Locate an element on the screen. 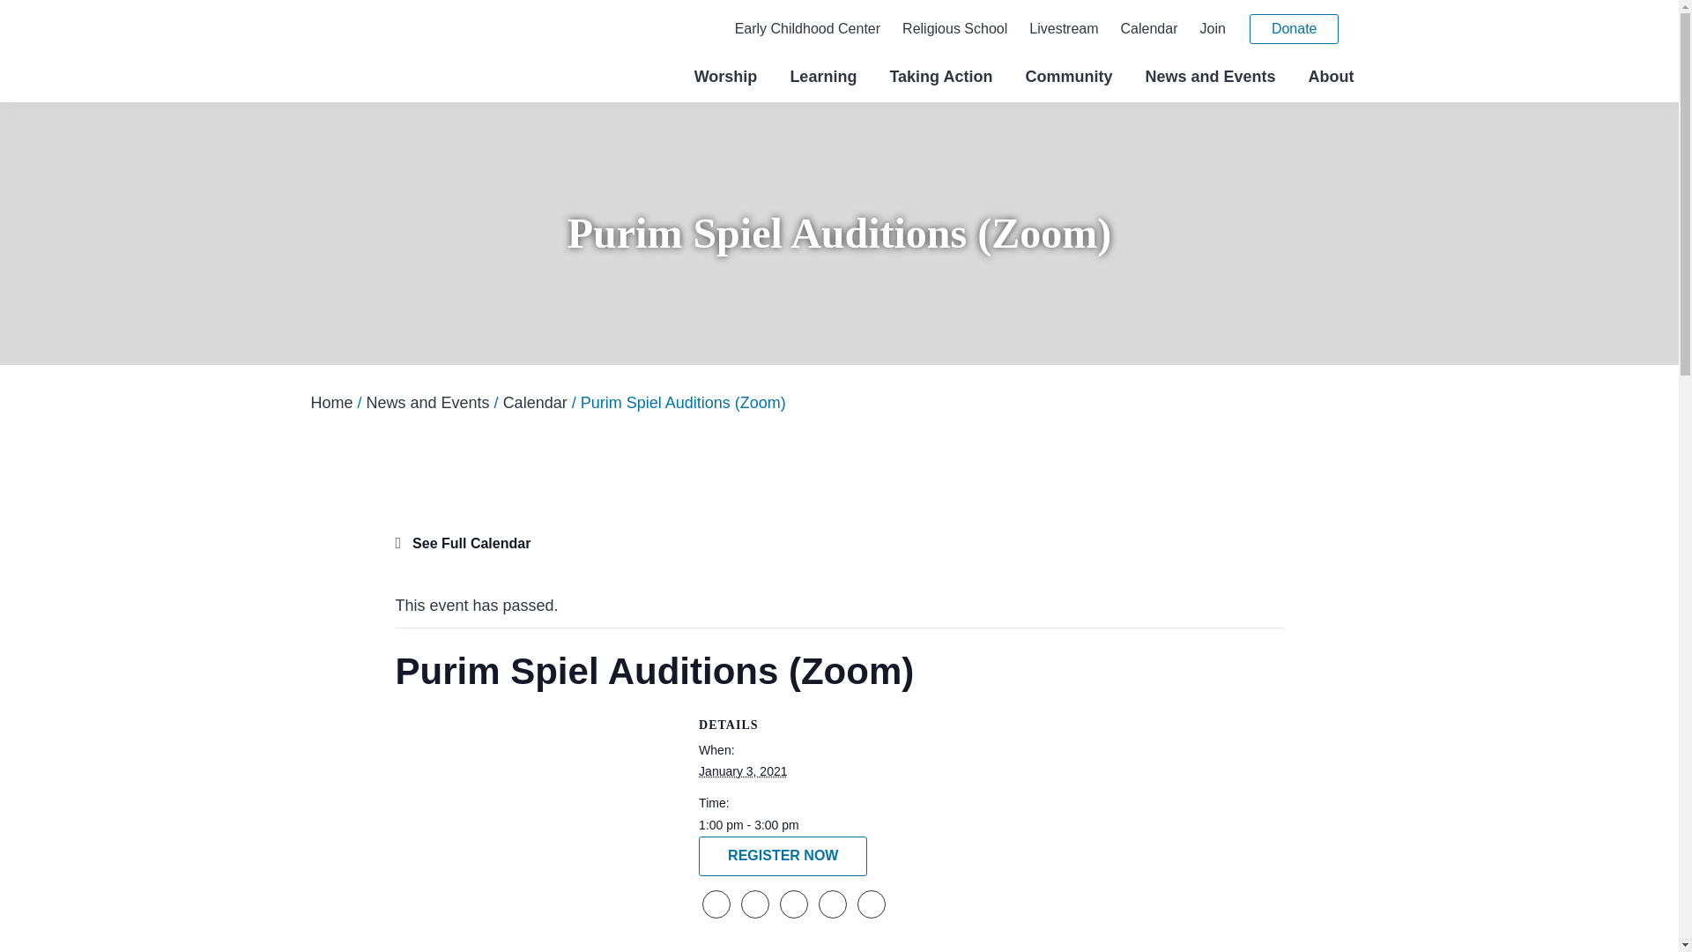 Image resolution: width=1692 pixels, height=952 pixels. Worship is located at coordinates (725, 79).